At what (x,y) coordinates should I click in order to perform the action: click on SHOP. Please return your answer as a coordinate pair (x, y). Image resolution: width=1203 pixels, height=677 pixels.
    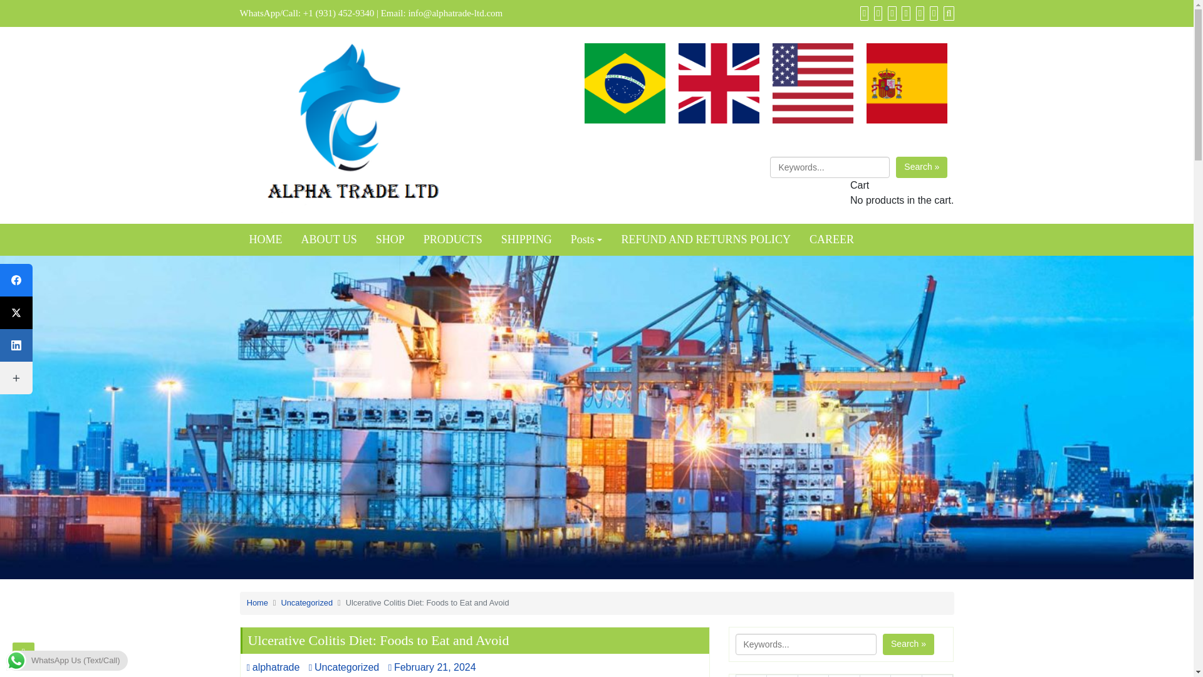
    Looking at the image, I should click on (390, 239).